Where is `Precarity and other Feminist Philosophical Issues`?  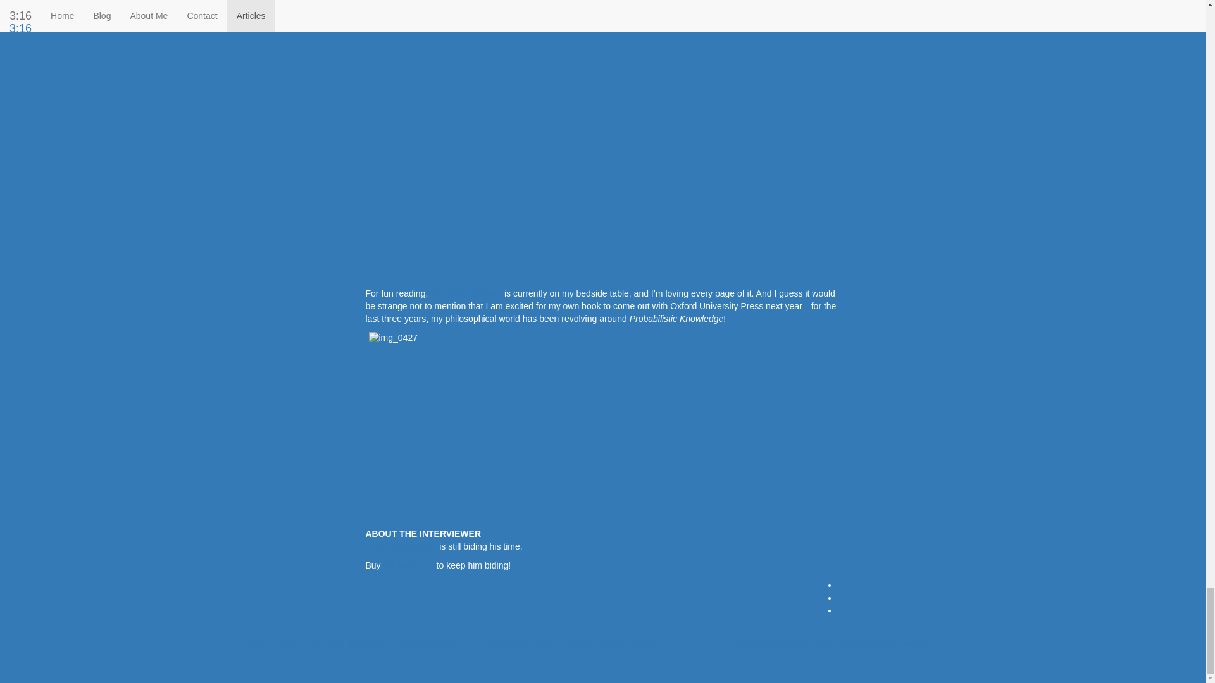 Precarity and other Feminist Philosophical Issues is located at coordinates (832, 643).